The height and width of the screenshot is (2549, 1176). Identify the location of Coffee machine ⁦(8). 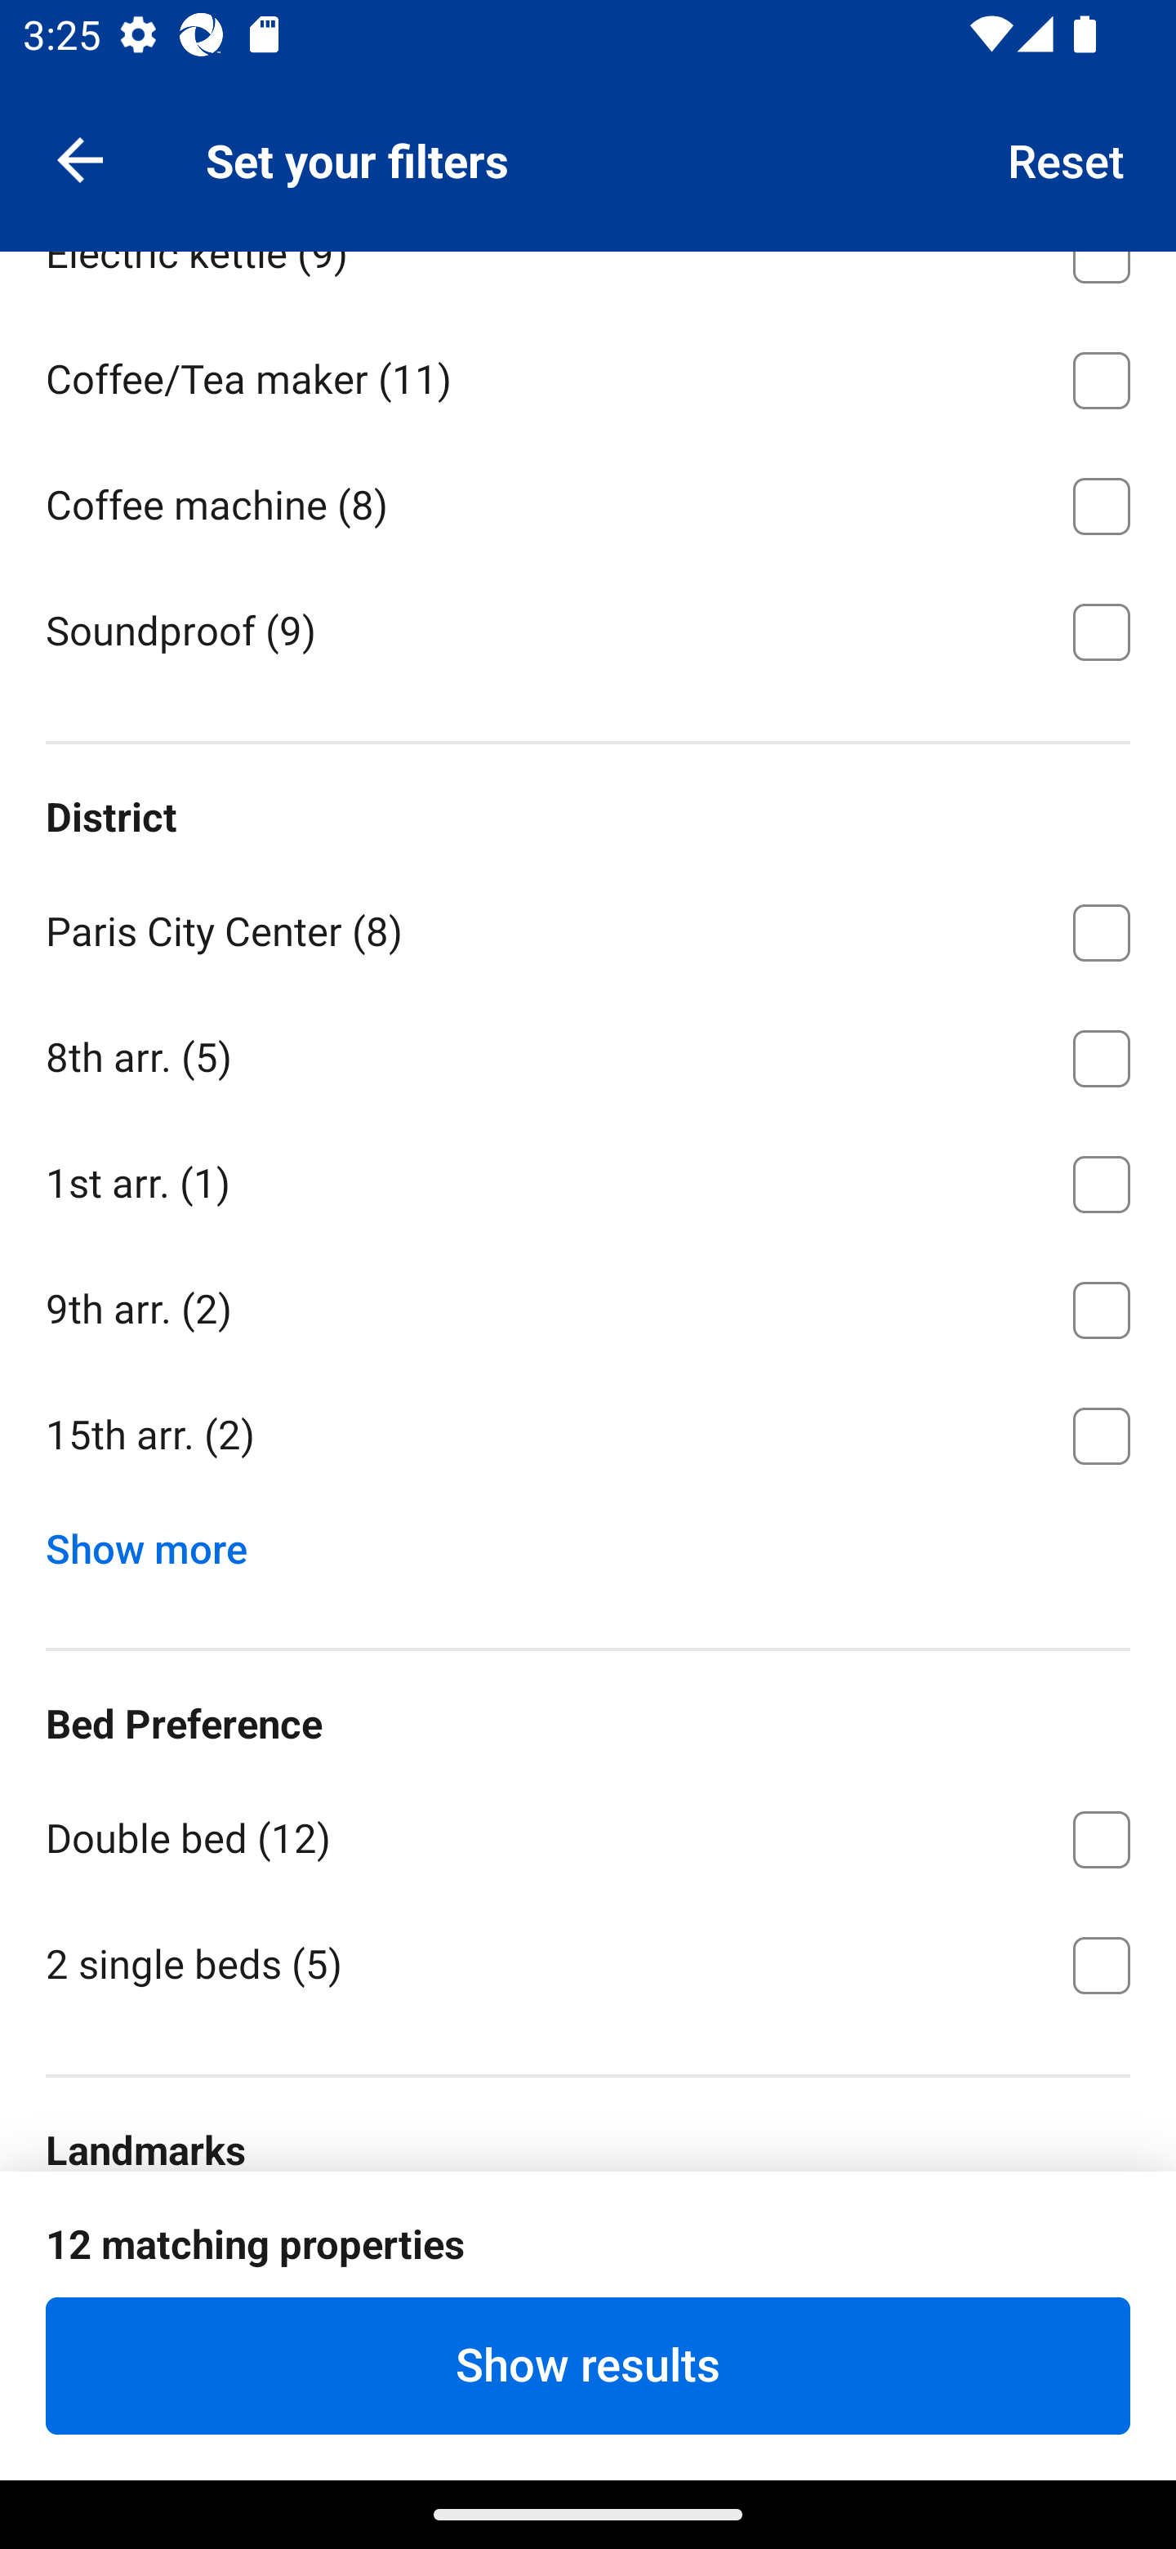
(588, 500).